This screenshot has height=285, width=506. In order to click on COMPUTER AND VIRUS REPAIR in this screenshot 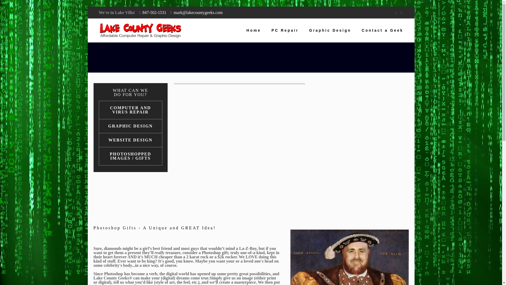, I will do `click(130, 110)`.